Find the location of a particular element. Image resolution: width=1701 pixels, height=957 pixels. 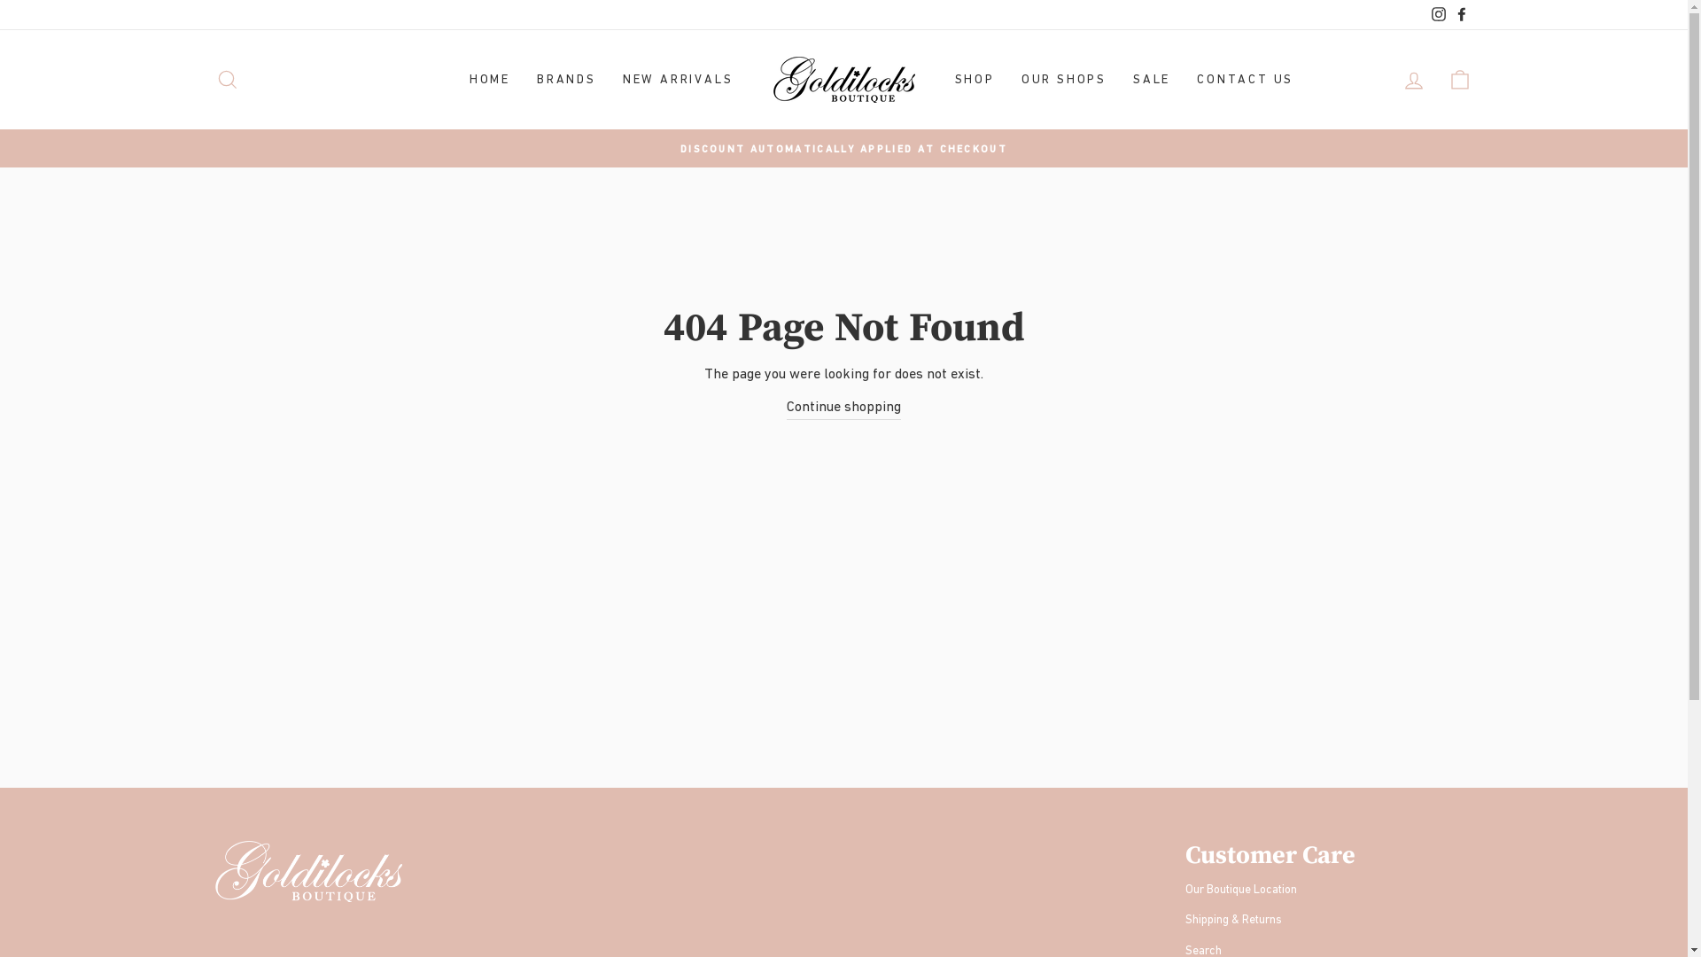

Shipping & Returns is located at coordinates (1233, 920).